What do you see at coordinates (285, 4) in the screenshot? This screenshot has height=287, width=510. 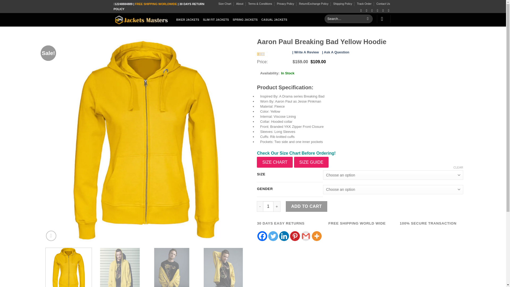 I see `Privacy Policy` at bounding box center [285, 4].